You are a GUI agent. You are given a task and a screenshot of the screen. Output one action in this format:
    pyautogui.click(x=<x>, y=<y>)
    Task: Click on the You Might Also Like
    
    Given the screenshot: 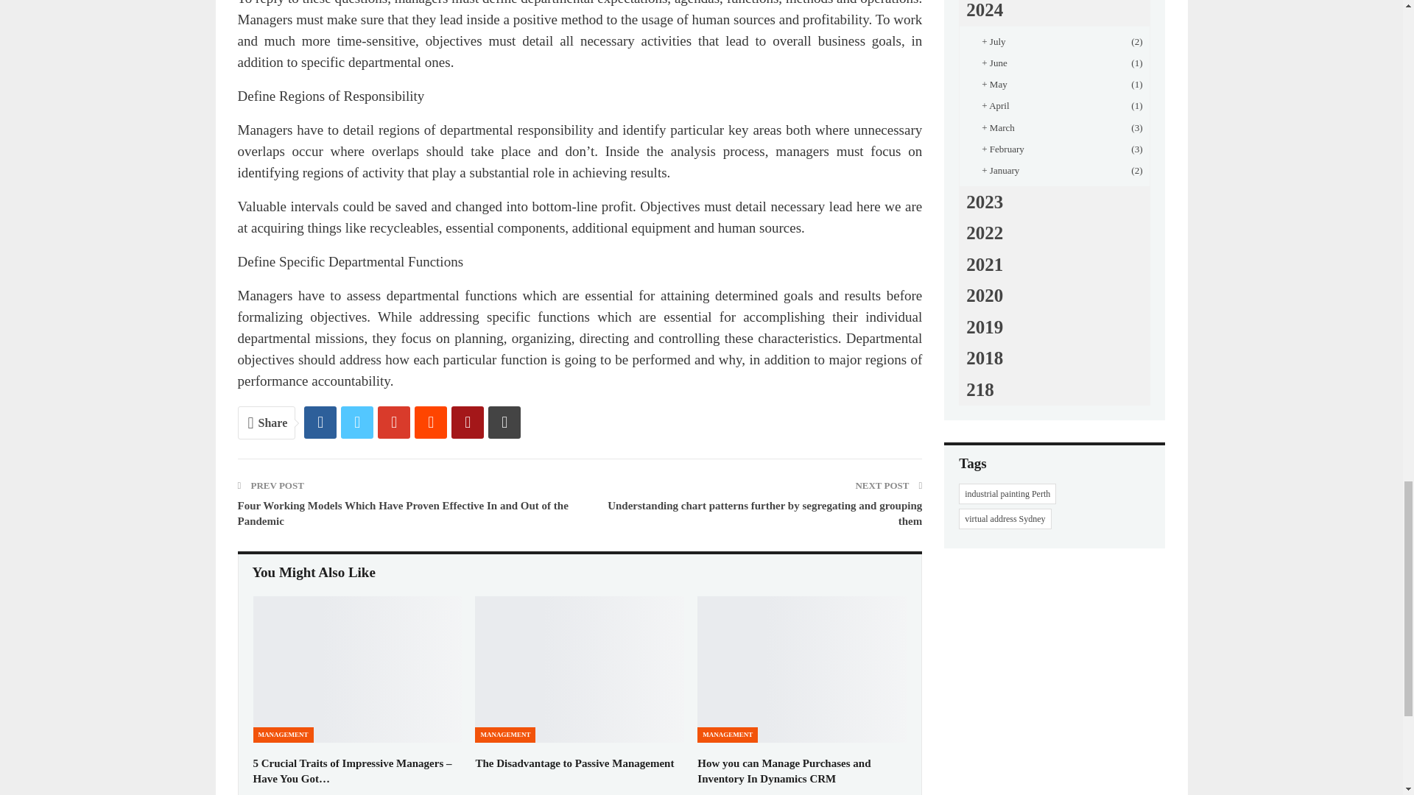 What is the action you would take?
    pyautogui.click(x=314, y=573)
    